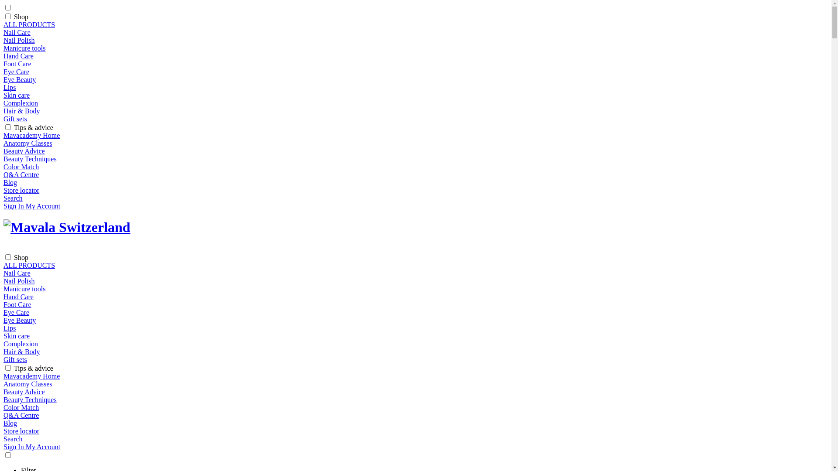  I want to click on ALL PRODUCTS, so click(29, 24).